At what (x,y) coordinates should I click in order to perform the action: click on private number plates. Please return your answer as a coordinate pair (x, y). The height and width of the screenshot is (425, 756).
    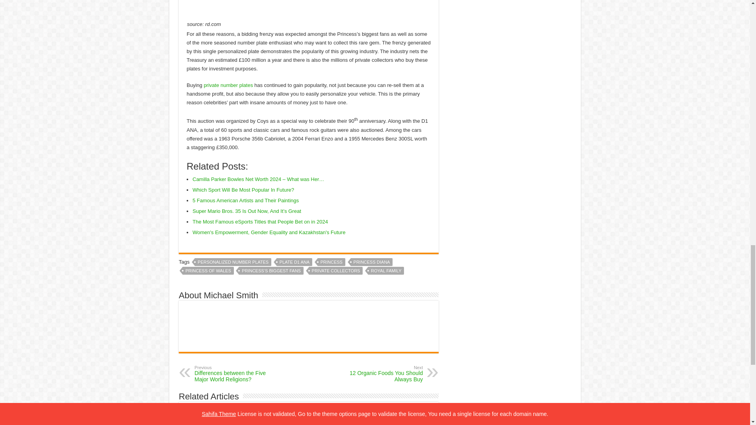
    Looking at the image, I should click on (228, 85).